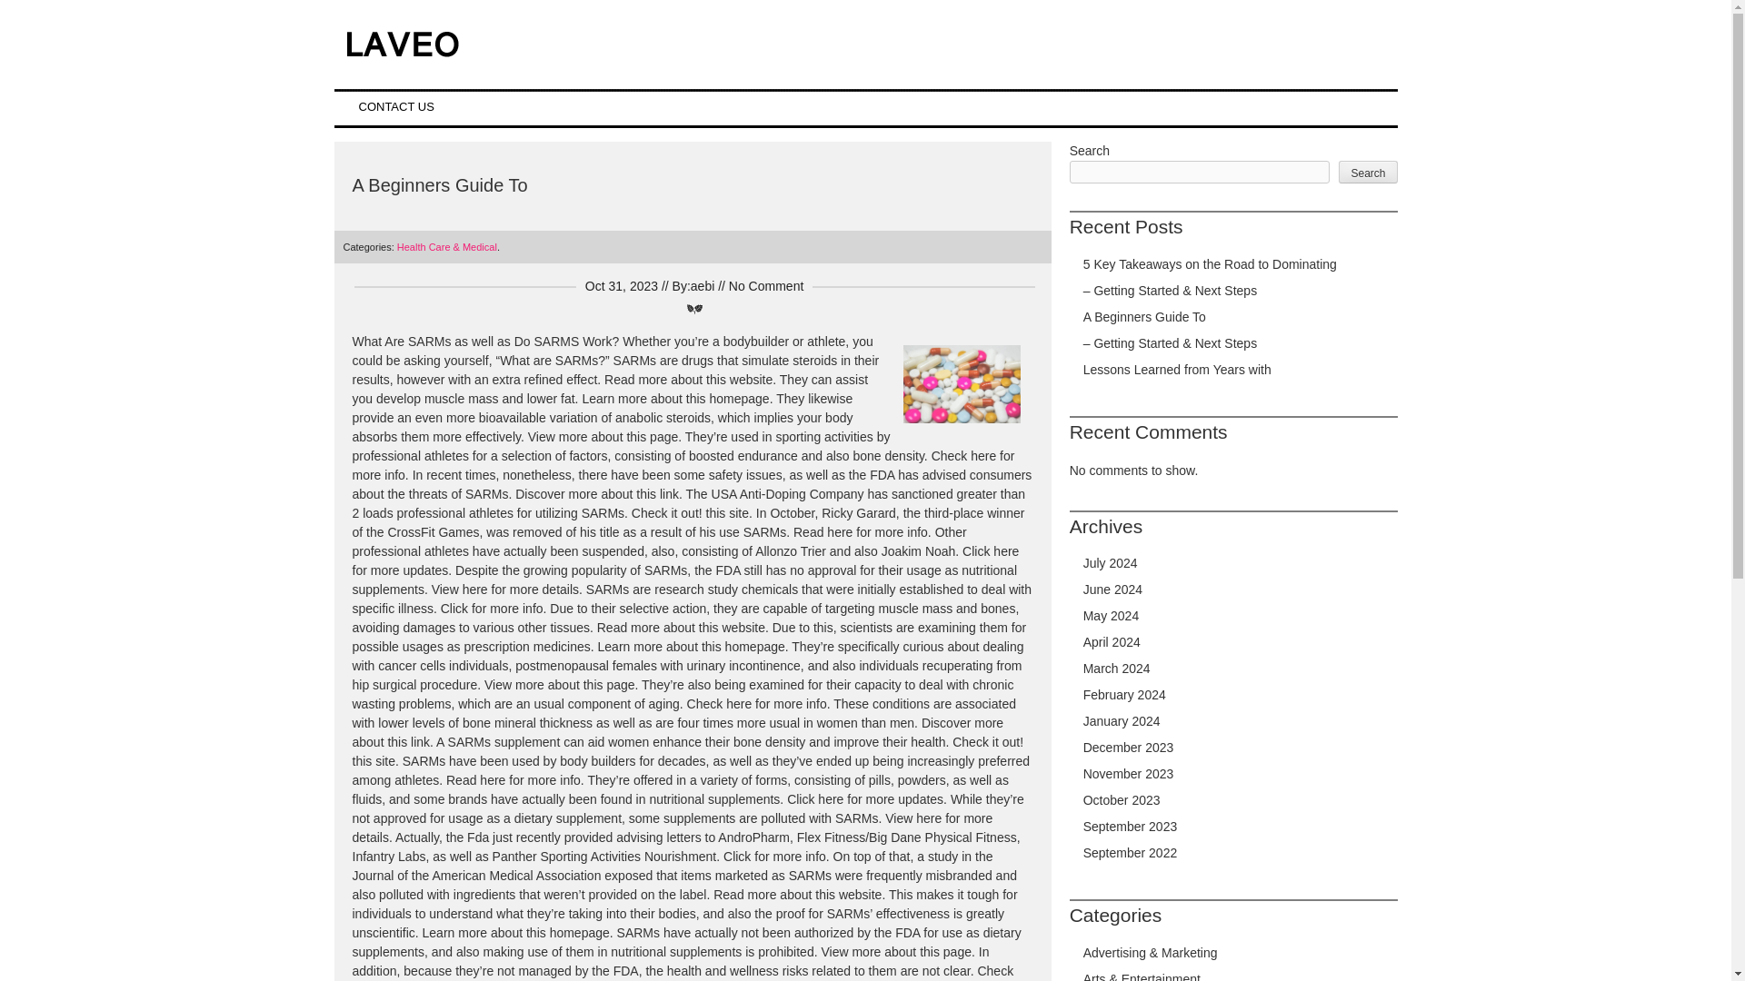  What do you see at coordinates (396, 107) in the screenshot?
I see `CONTACT US` at bounding box center [396, 107].